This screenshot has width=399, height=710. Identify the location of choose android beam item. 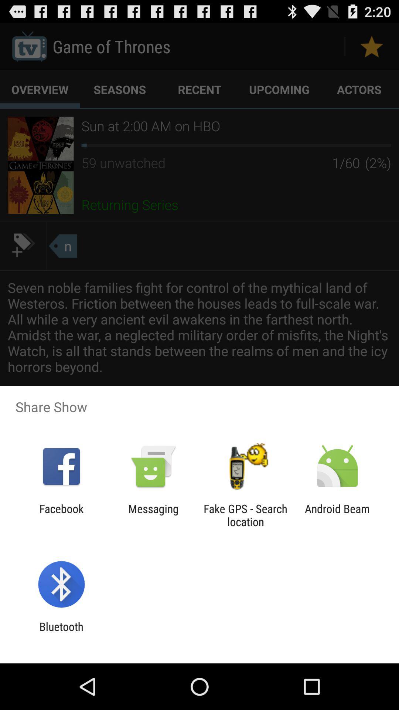
(337, 515).